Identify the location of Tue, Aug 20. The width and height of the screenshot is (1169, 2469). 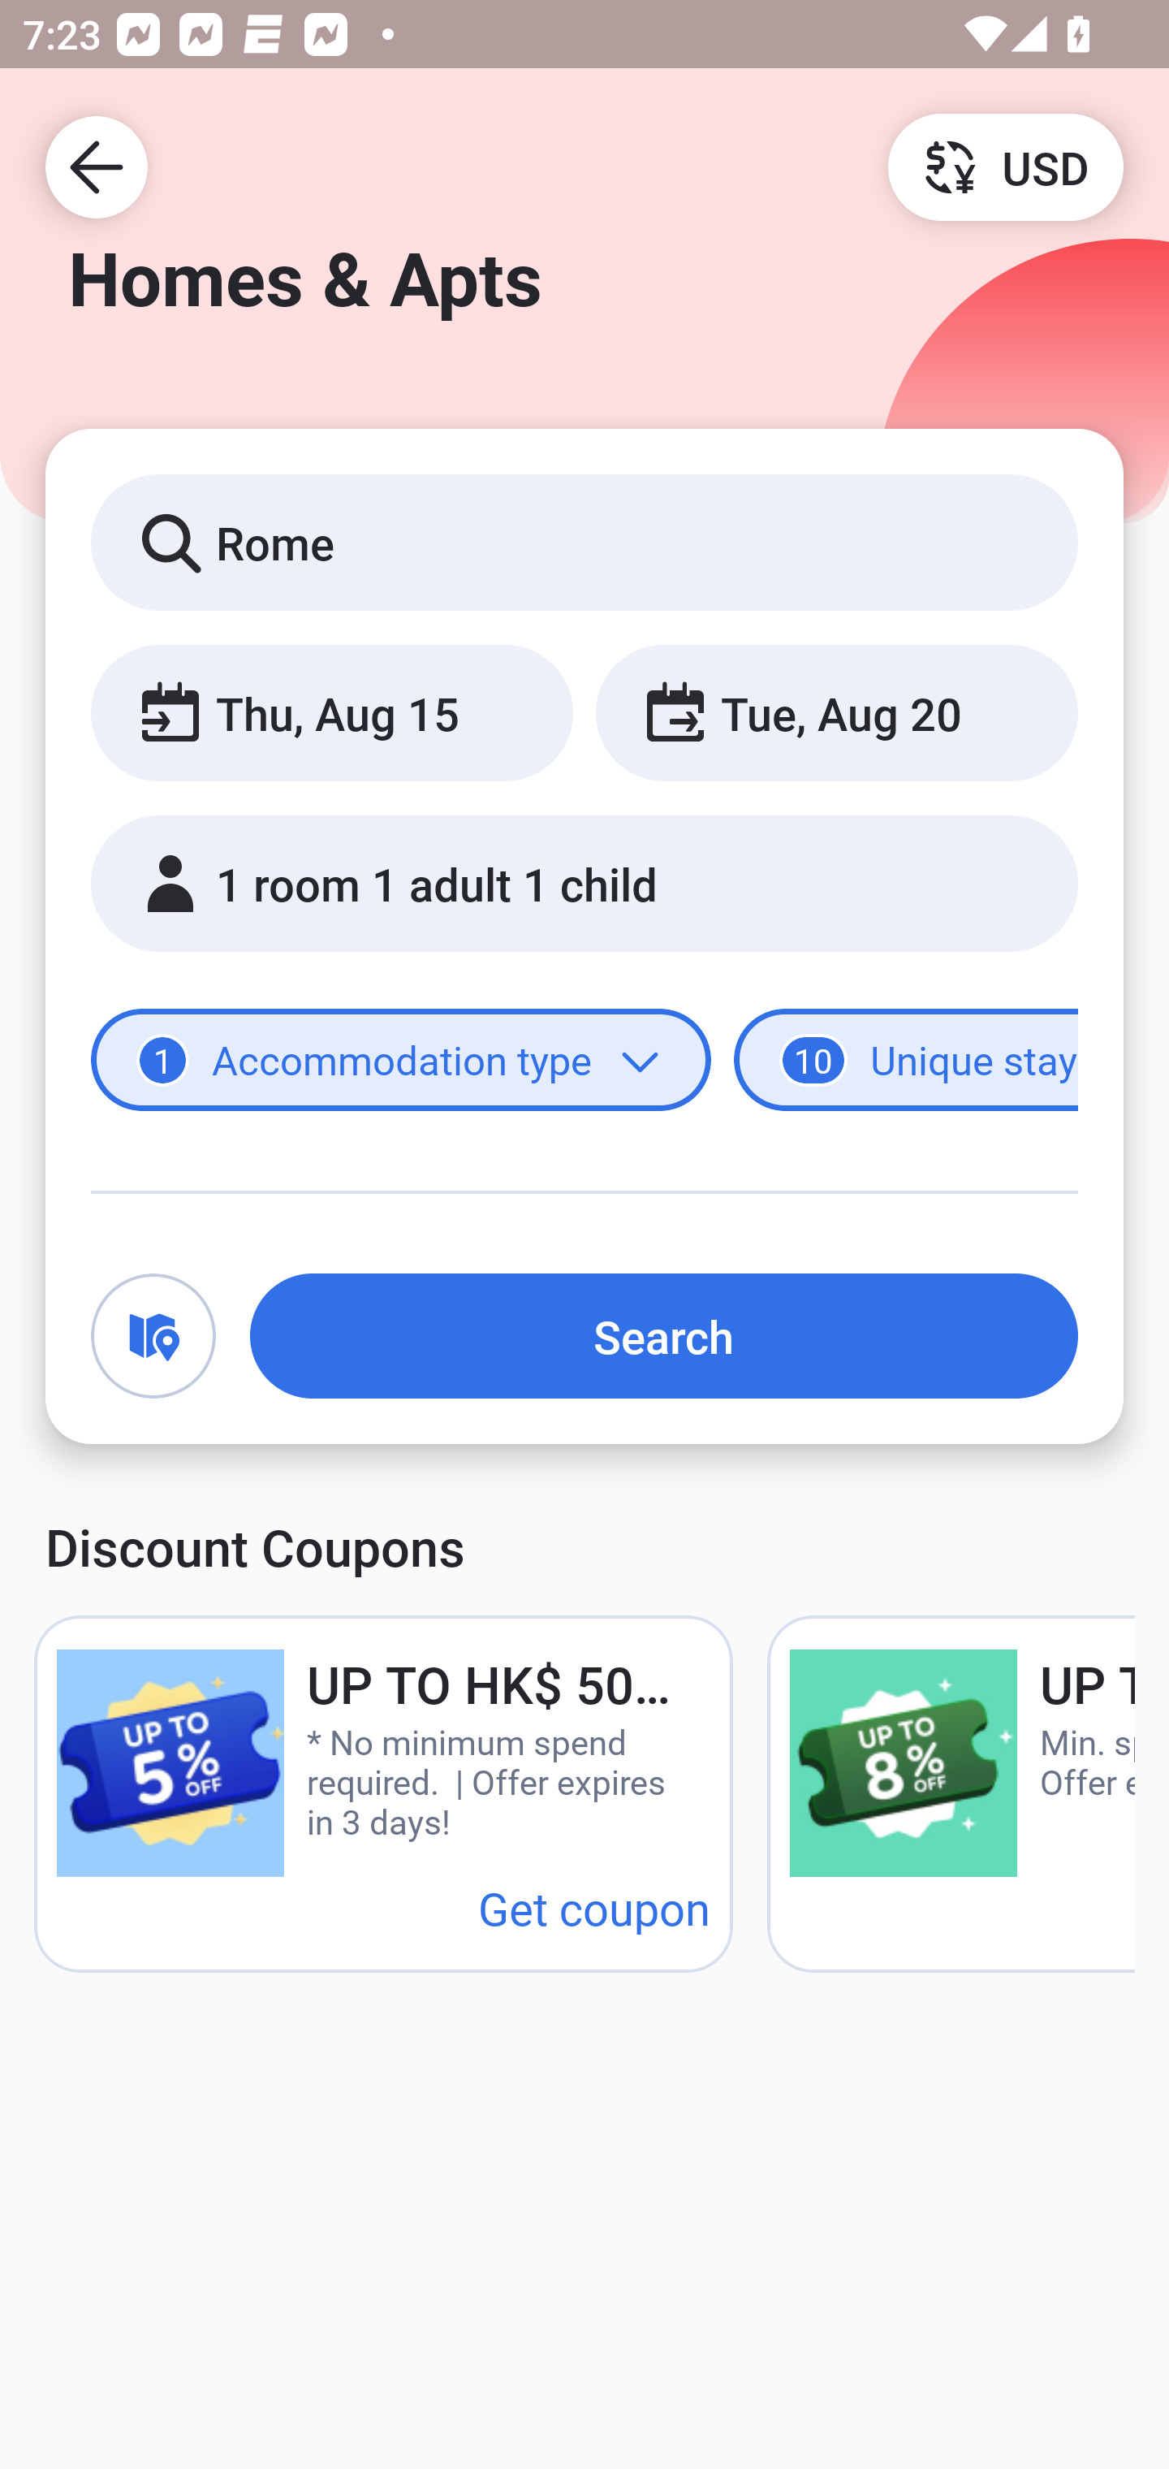
(836, 711).